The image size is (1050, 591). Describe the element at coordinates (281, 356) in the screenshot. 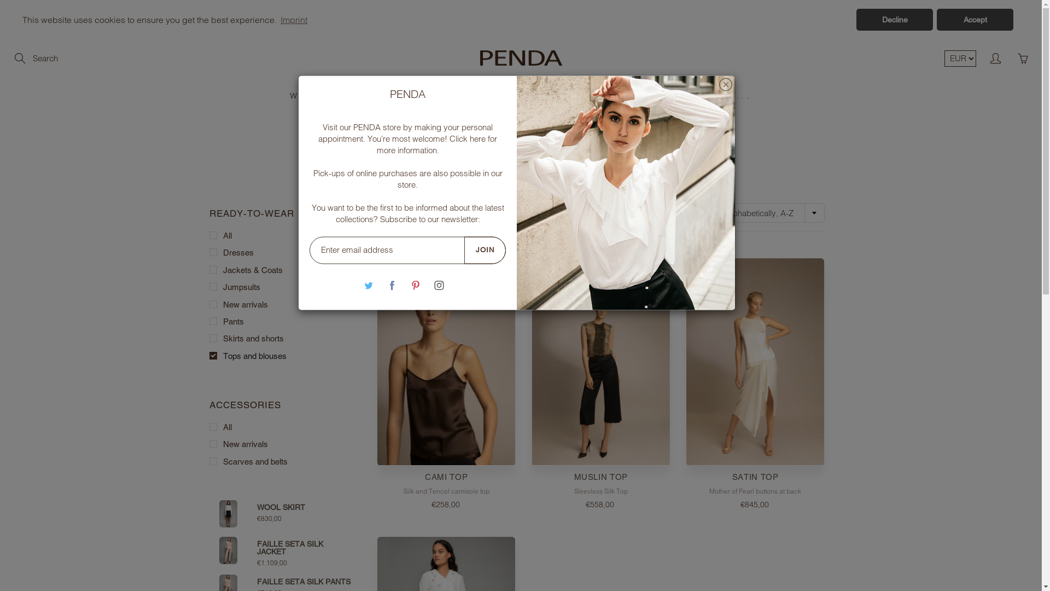

I see `Tops and blouses` at that location.